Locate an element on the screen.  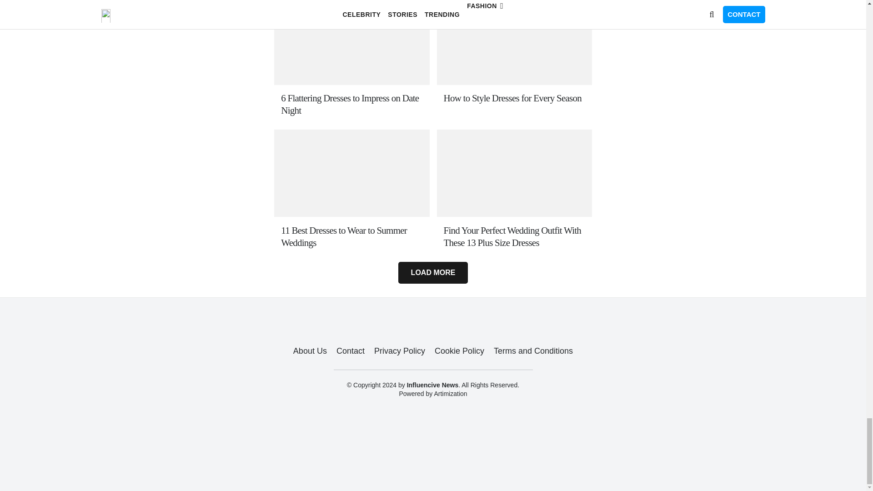
Contact is located at coordinates (350, 351).